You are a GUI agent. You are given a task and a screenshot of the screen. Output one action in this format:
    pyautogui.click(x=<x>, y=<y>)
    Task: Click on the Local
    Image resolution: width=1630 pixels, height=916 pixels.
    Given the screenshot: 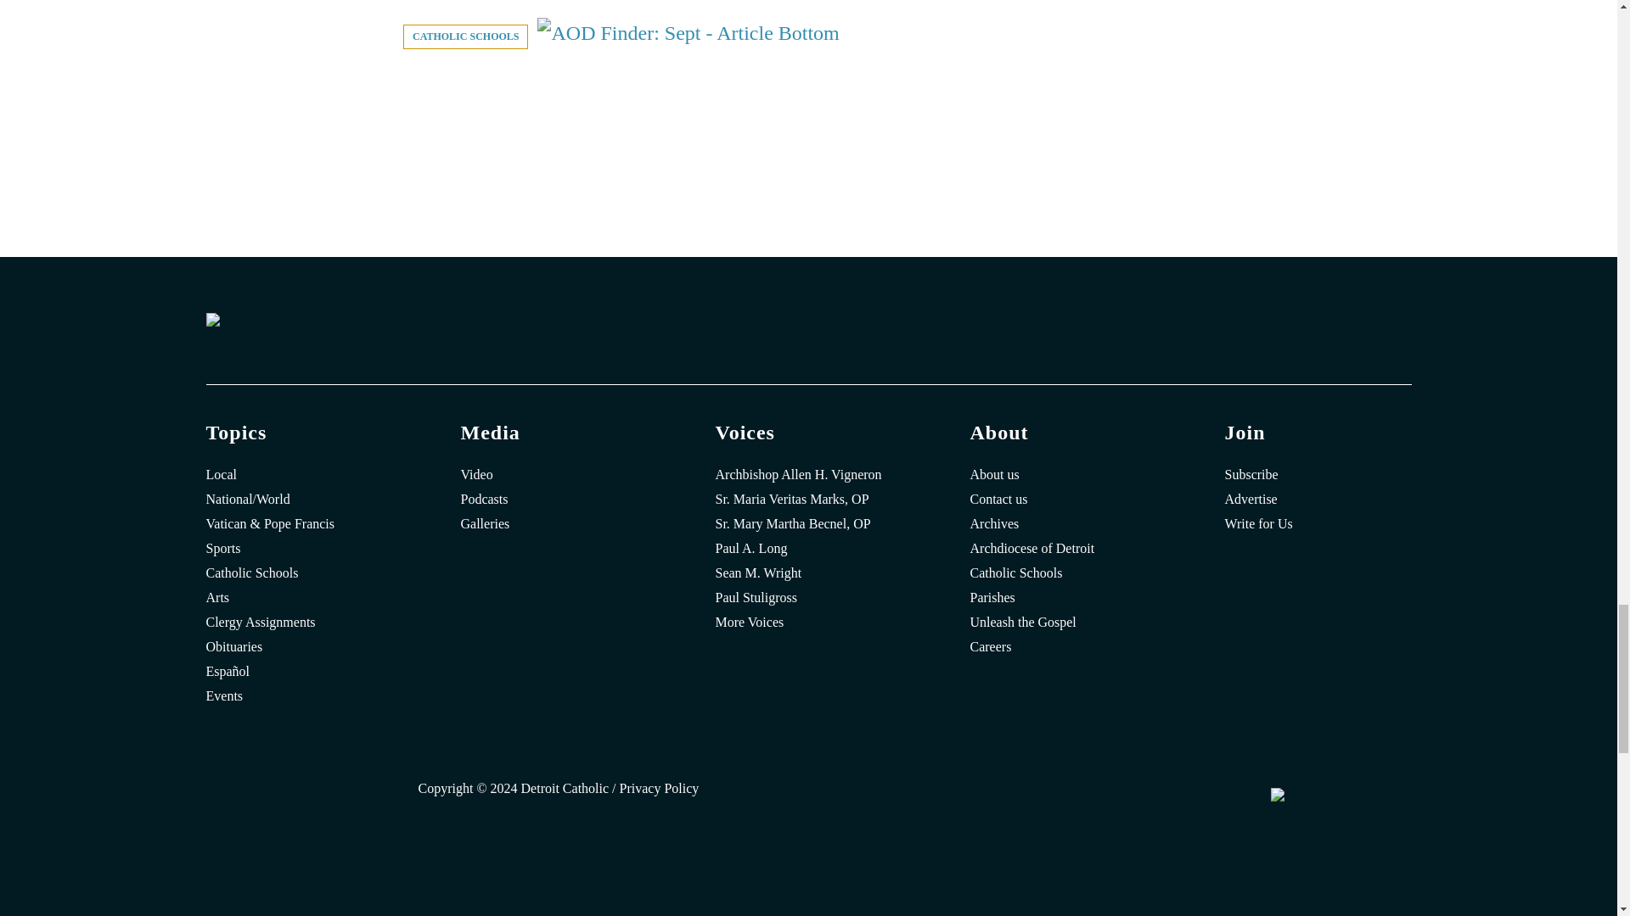 What is the action you would take?
    pyautogui.click(x=299, y=475)
    